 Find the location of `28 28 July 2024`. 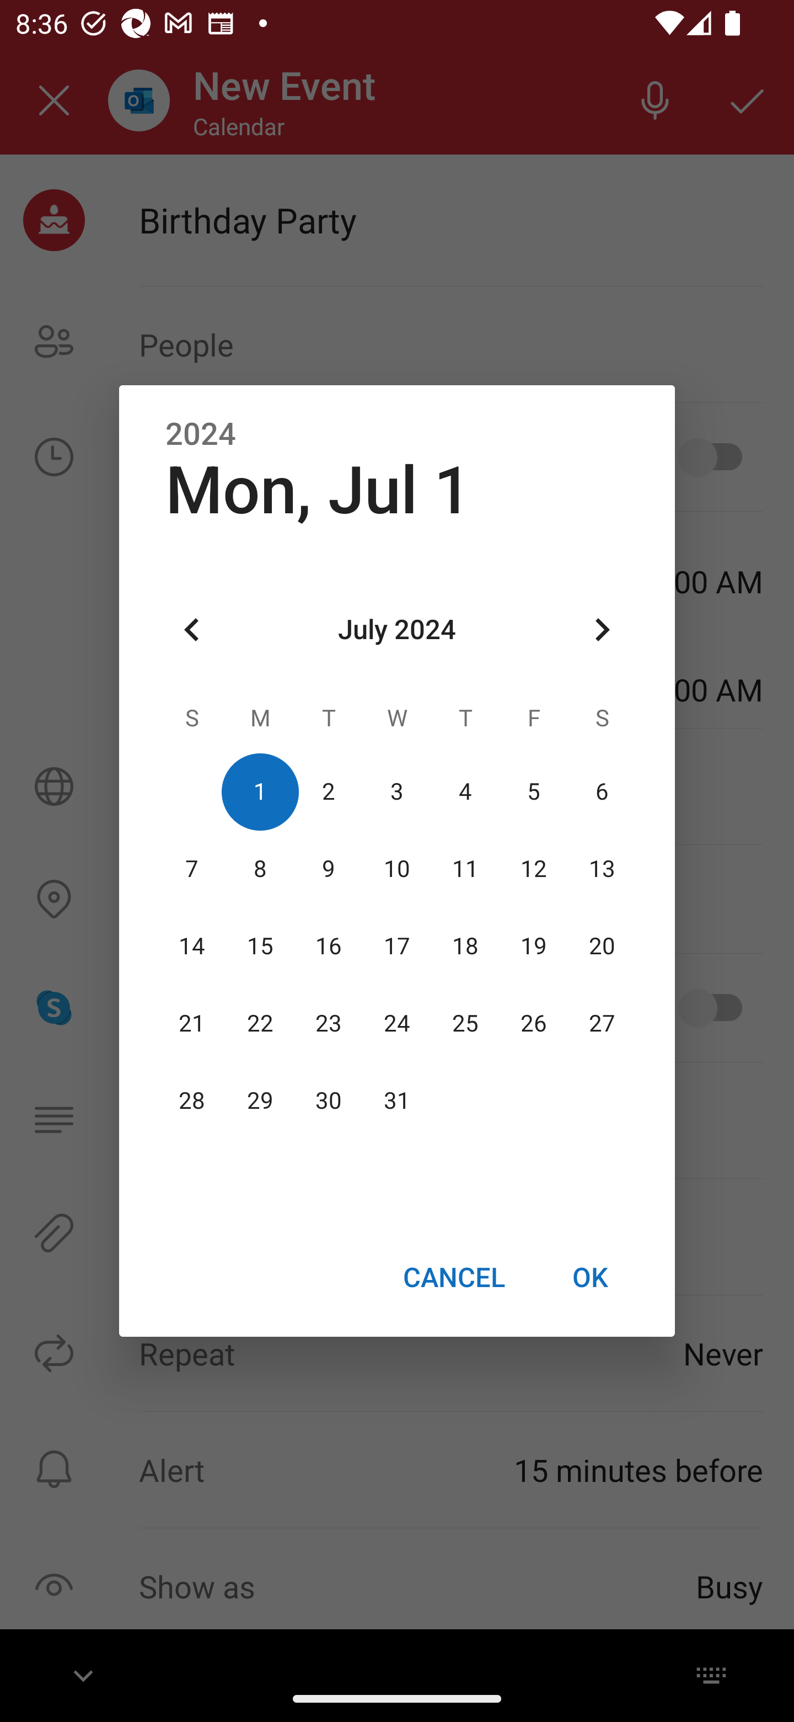

28 28 July 2024 is located at coordinates (192, 1101).